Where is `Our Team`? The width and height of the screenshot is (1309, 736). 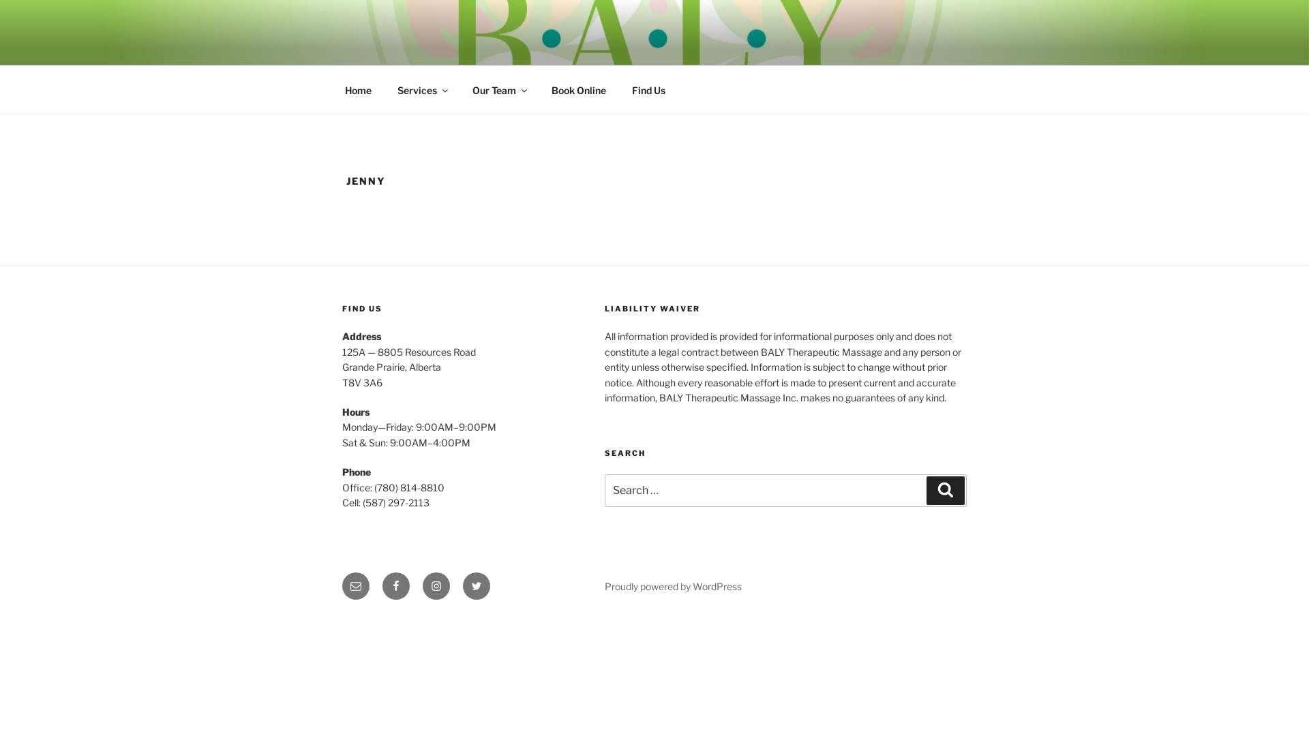
Our Team is located at coordinates (499, 90).